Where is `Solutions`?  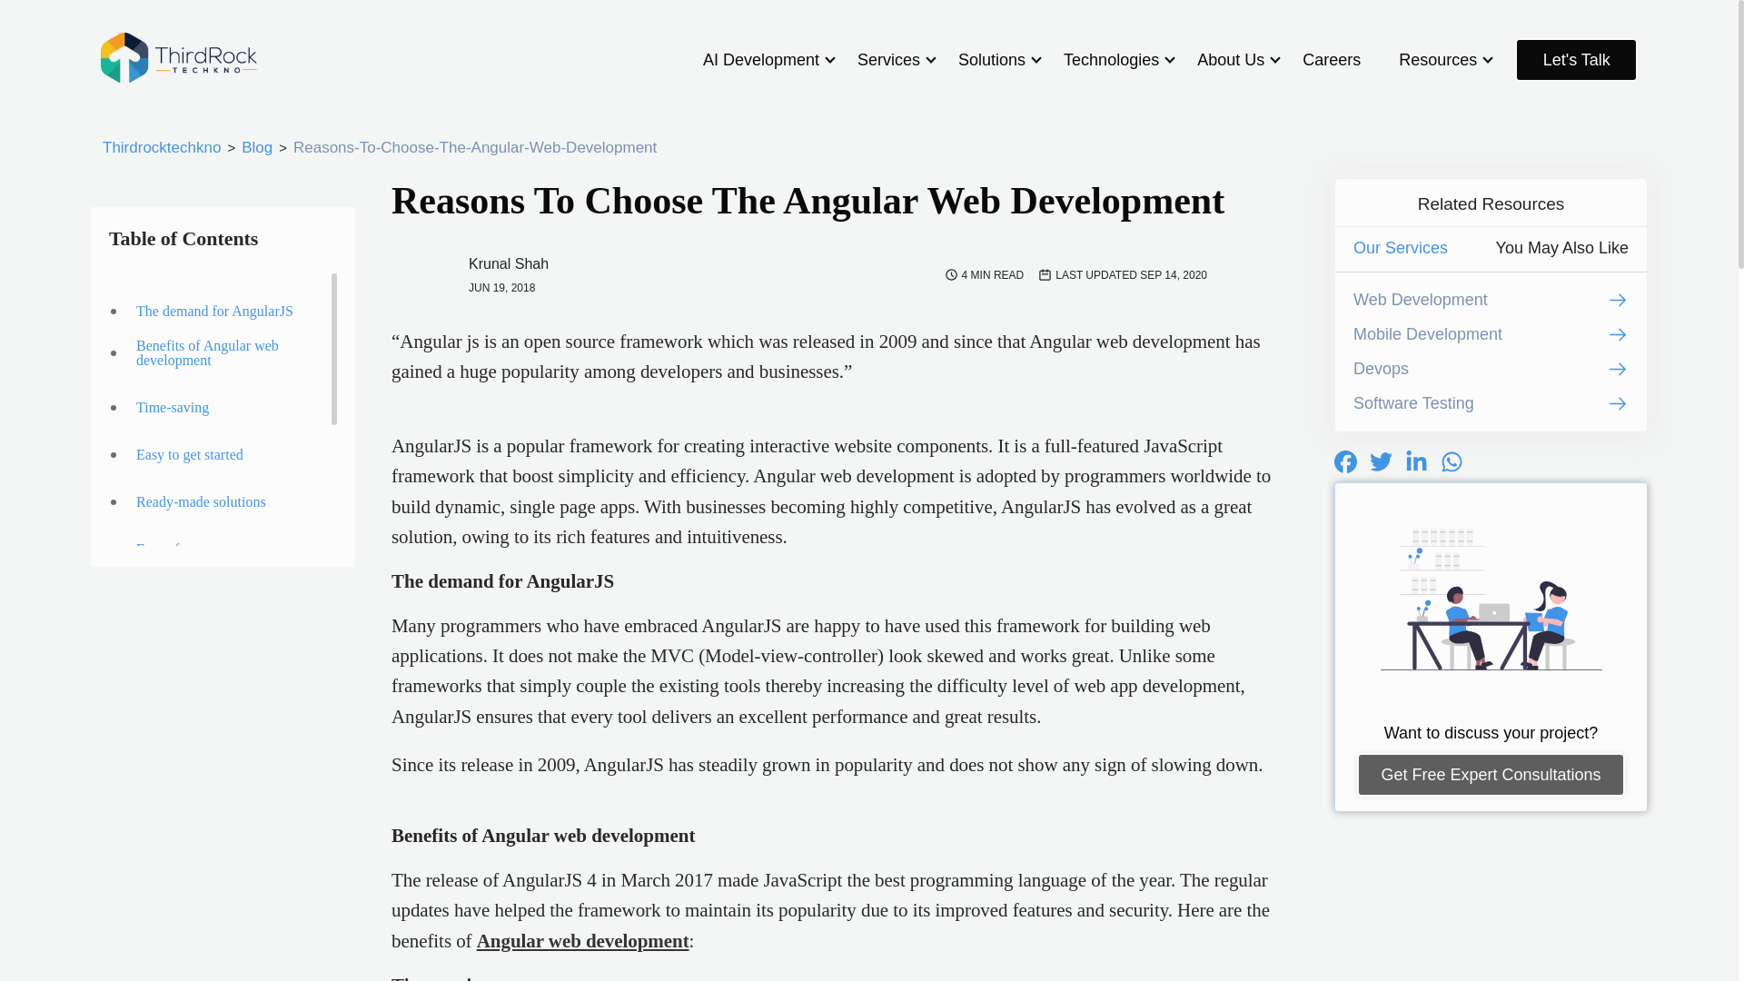
Solutions is located at coordinates (991, 60).